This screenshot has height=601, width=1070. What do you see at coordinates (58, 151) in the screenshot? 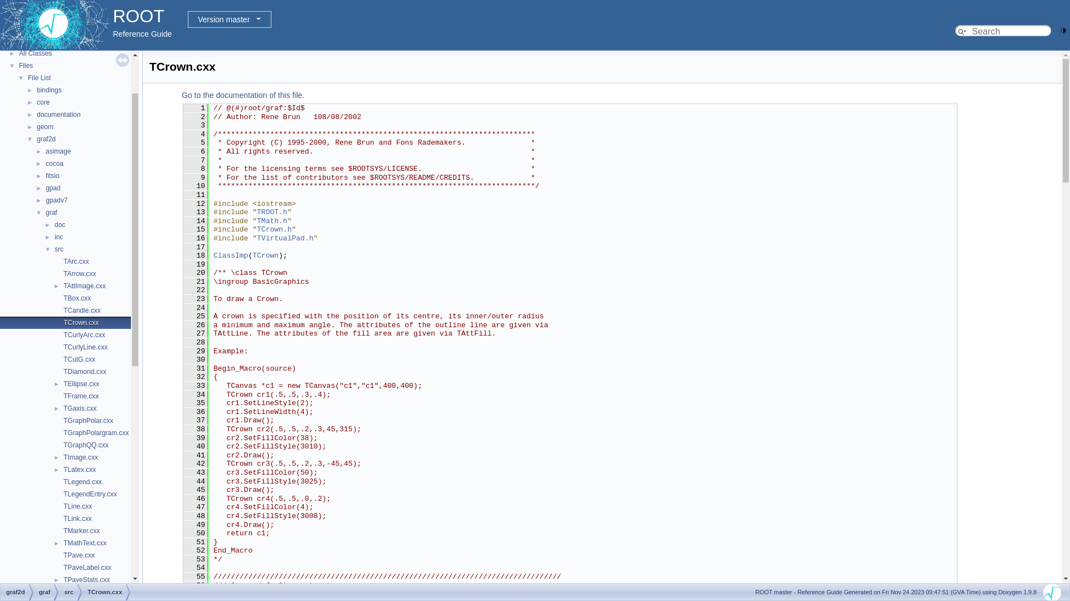
I see `asimage` at bounding box center [58, 151].